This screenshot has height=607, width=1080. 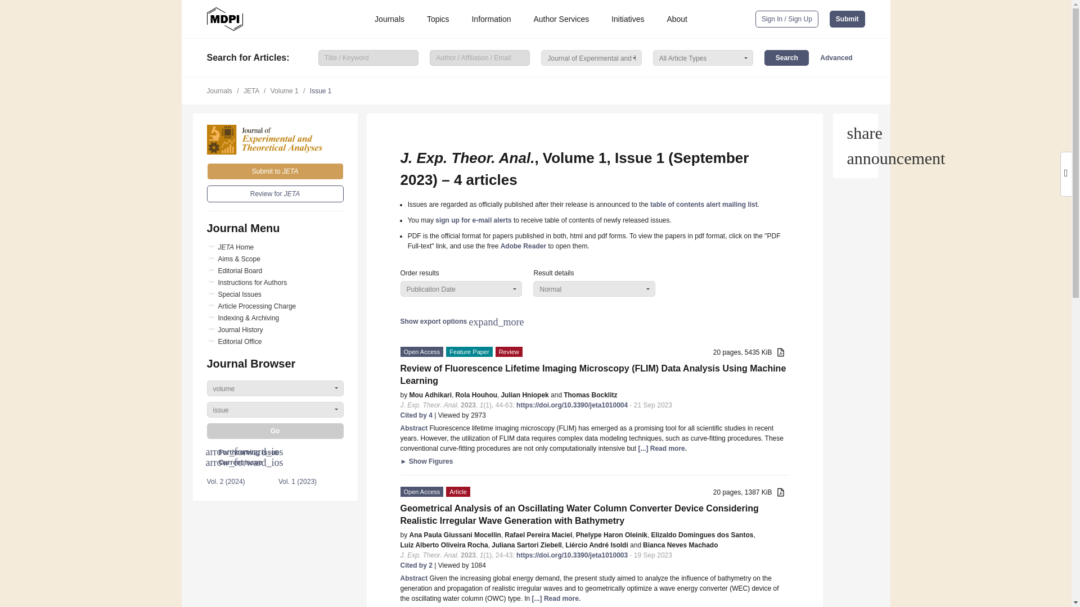 I want to click on Search, so click(x=786, y=57).